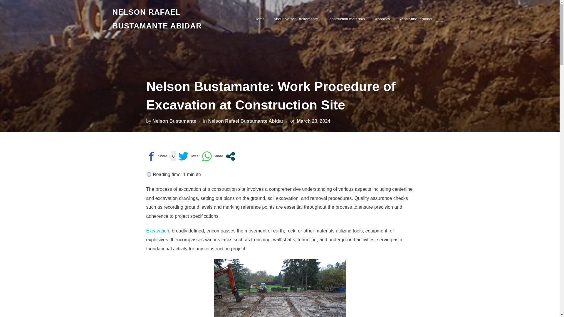 The width and height of the screenshot is (564, 317). I want to click on About Nelson Bustamante, so click(296, 19).